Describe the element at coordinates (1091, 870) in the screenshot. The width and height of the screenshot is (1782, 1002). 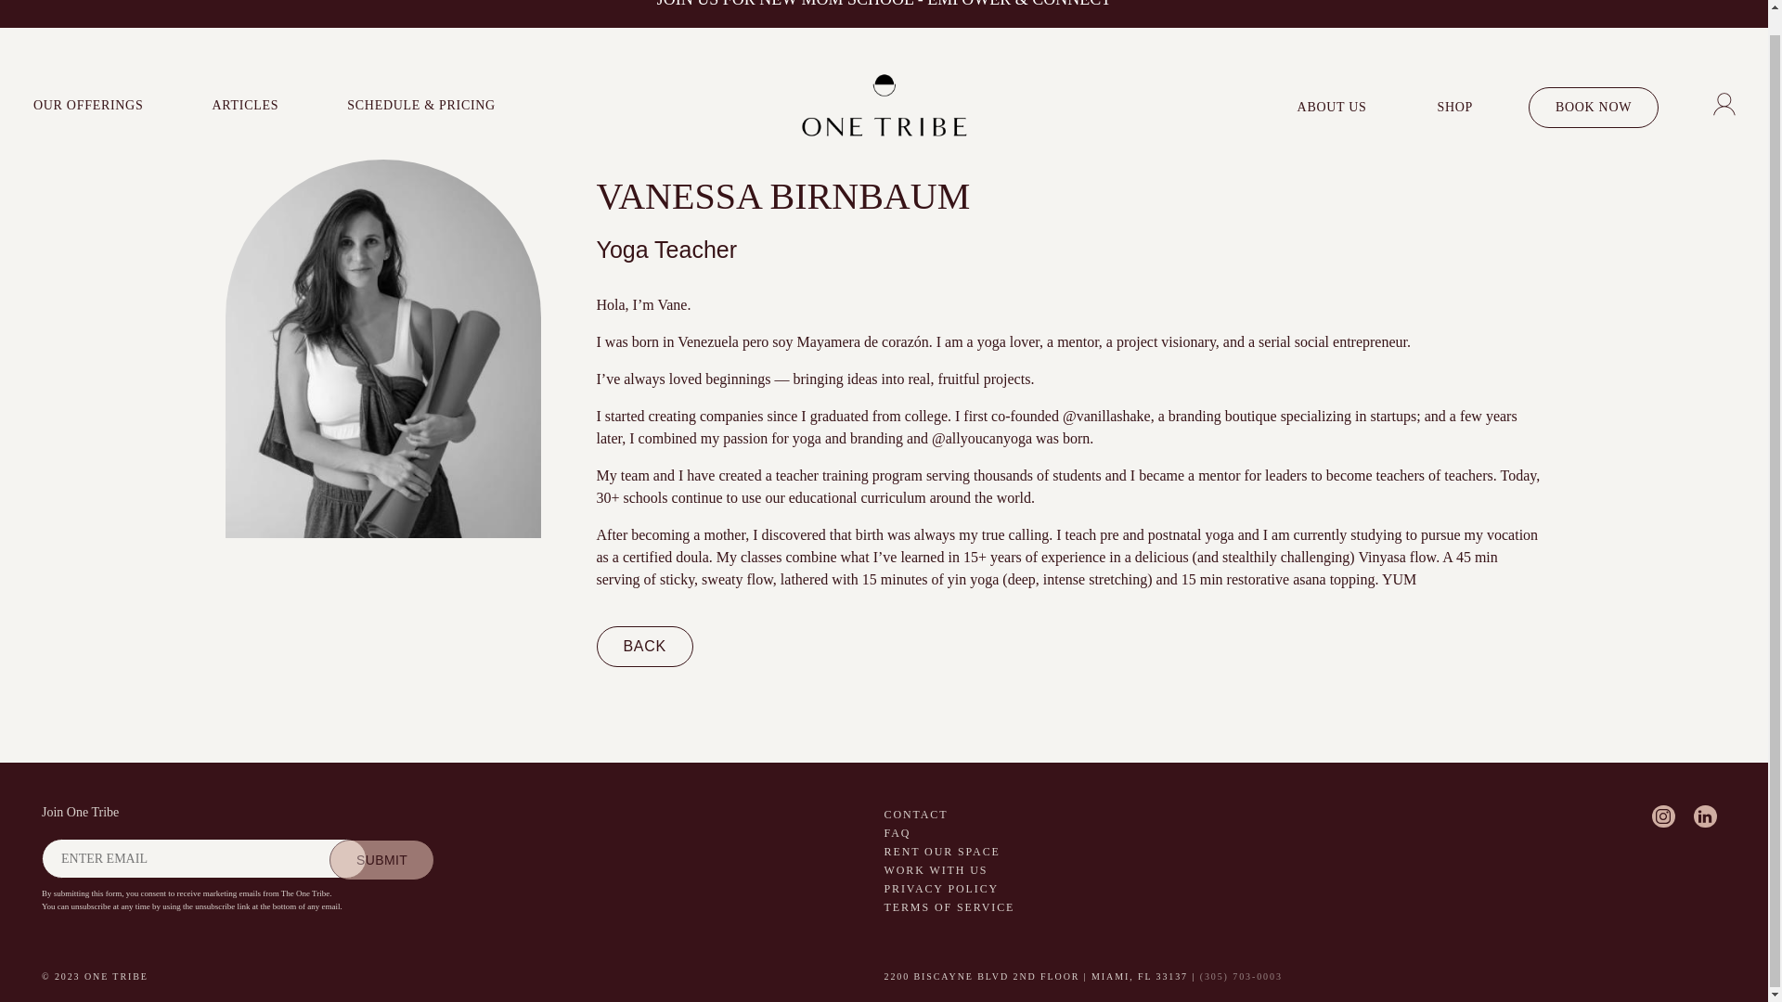
I see `WORK WITH US` at that location.